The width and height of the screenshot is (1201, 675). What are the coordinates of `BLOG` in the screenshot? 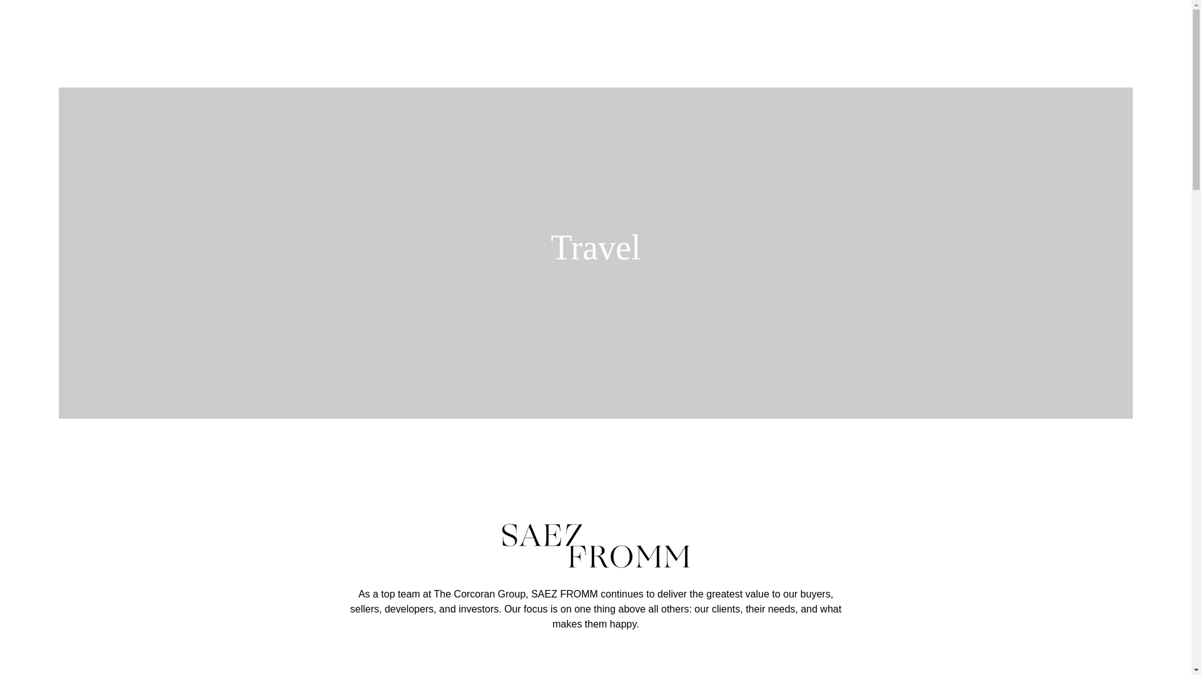 It's located at (698, 30).